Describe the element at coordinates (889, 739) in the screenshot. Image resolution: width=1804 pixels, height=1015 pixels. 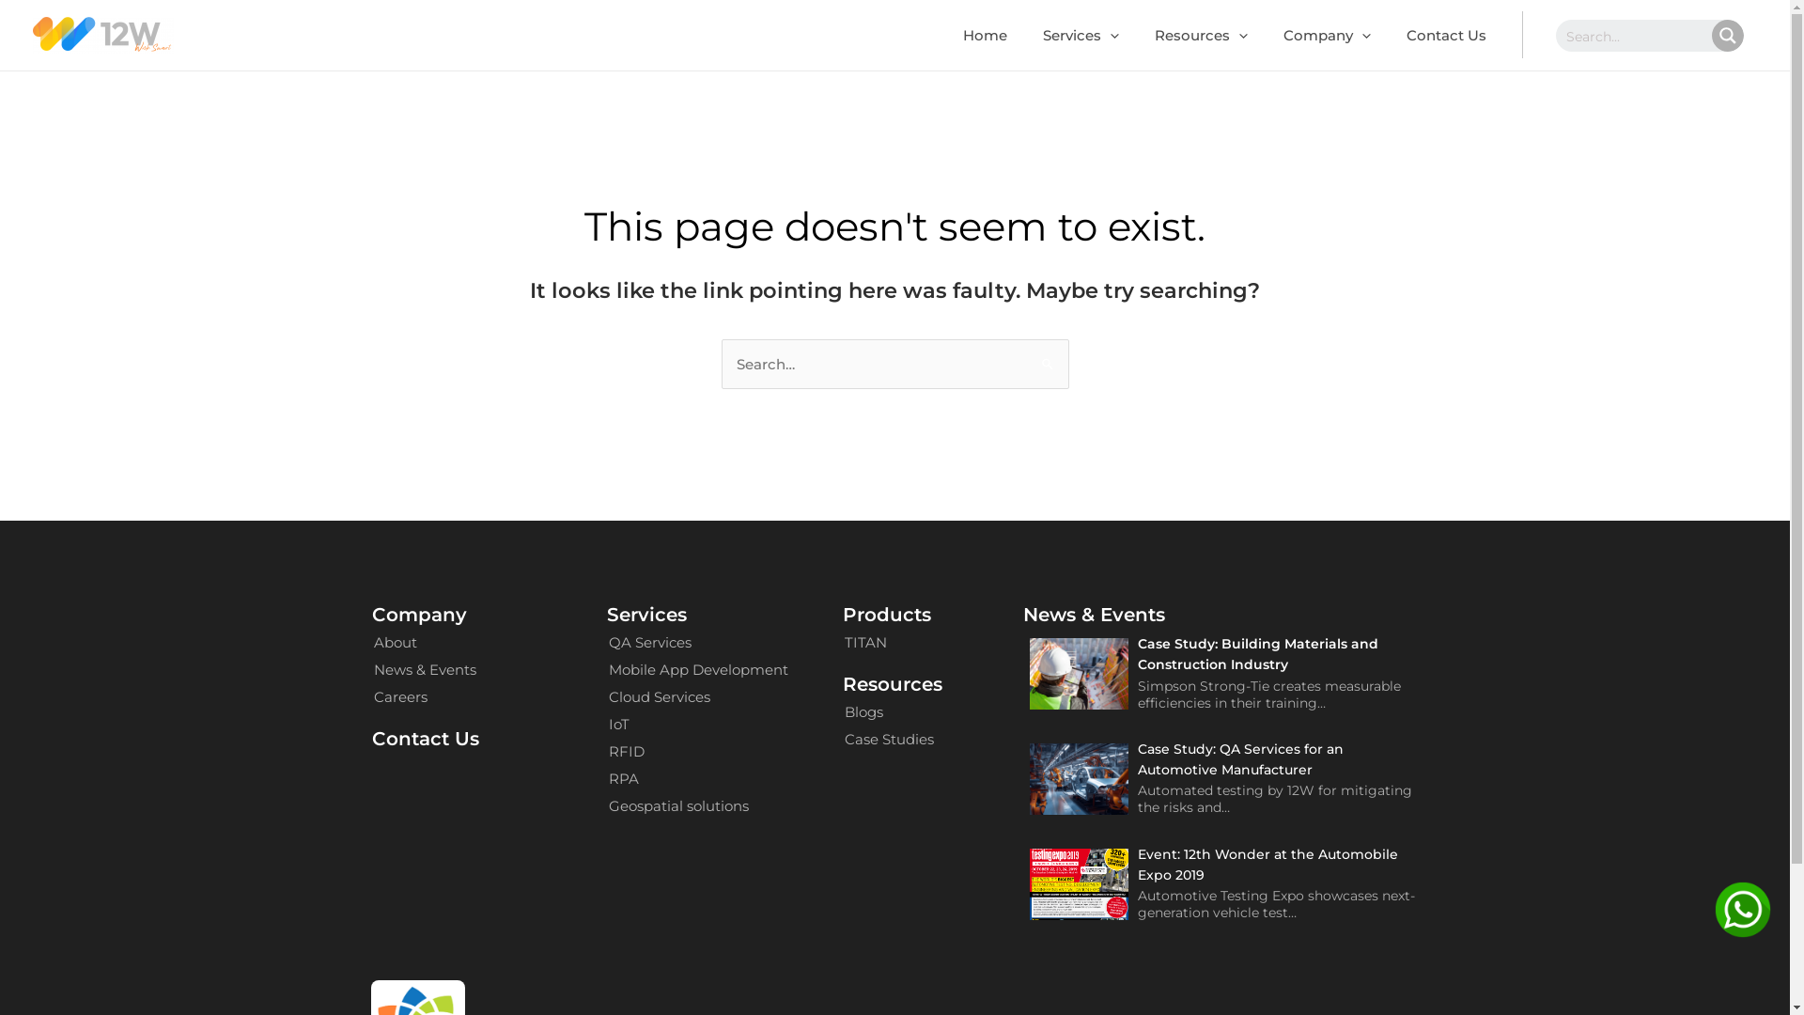
I see `Case Studies` at that location.